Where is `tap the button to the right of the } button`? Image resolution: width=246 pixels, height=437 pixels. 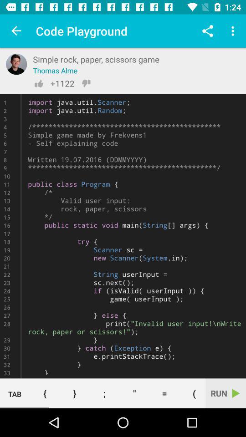 tap the button to the right of the } button is located at coordinates (104, 393).